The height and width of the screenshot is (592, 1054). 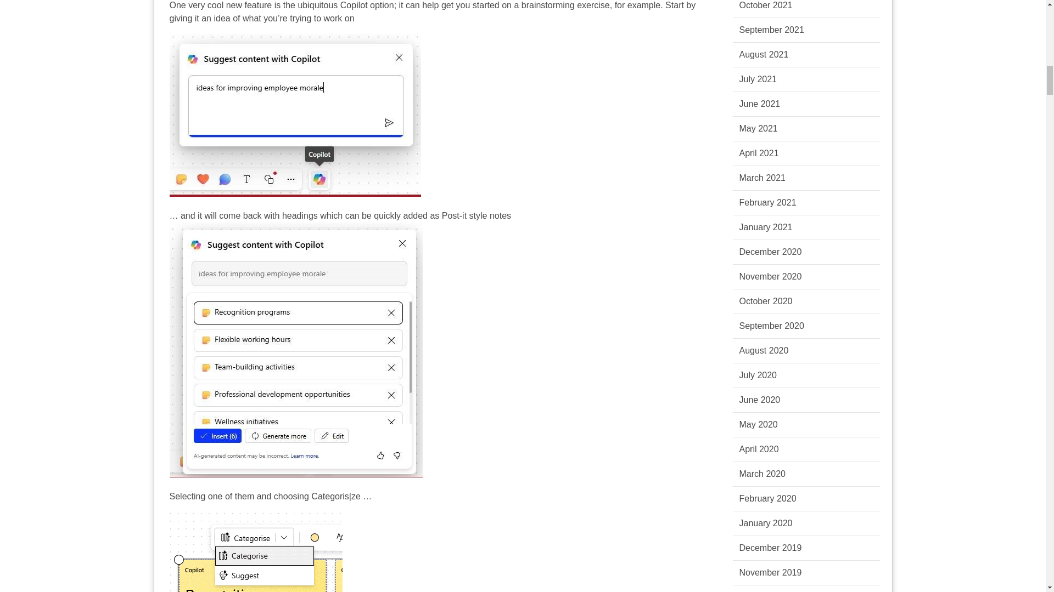 What do you see at coordinates (476, 215) in the screenshot?
I see `Post-it style notes` at bounding box center [476, 215].